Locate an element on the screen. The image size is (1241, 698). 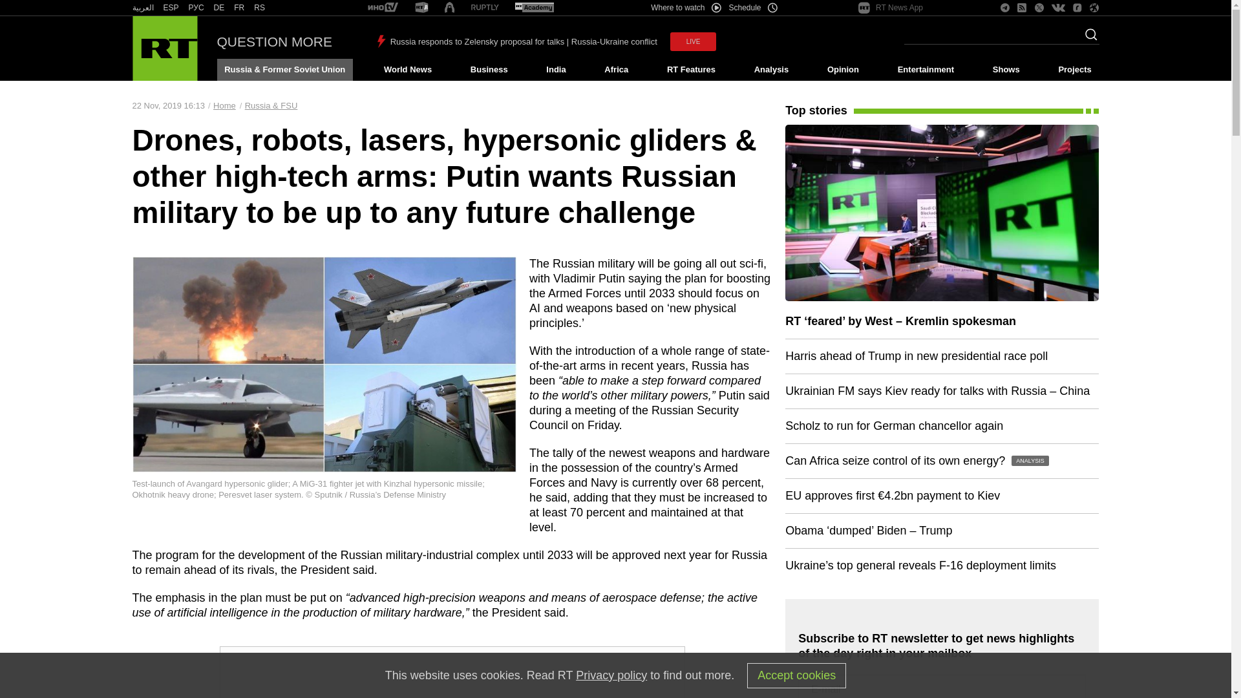
RT  is located at coordinates (171, 8).